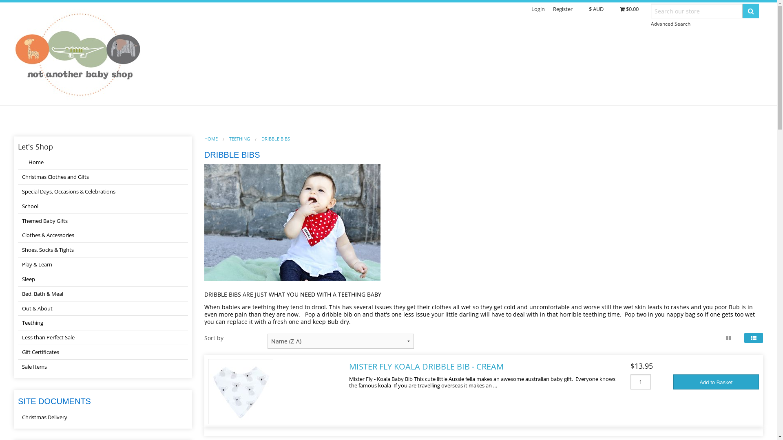 This screenshot has width=783, height=440. Describe the element at coordinates (716, 382) in the screenshot. I see `Add to Basket` at that location.